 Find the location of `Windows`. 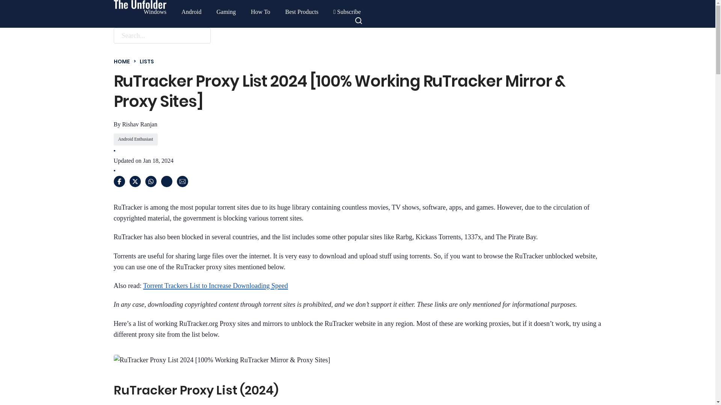

Windows is located at coordinates (155, 12).